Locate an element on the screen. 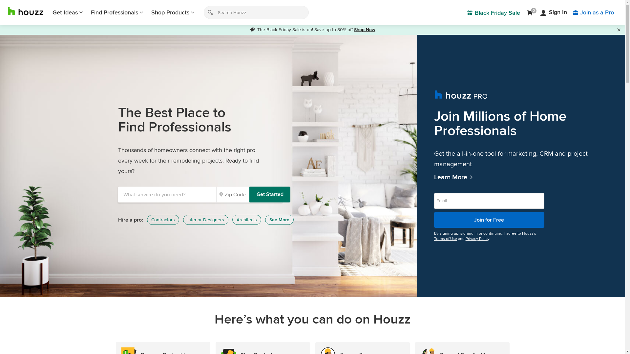  Shop Now is located at coordinates (364, 29).